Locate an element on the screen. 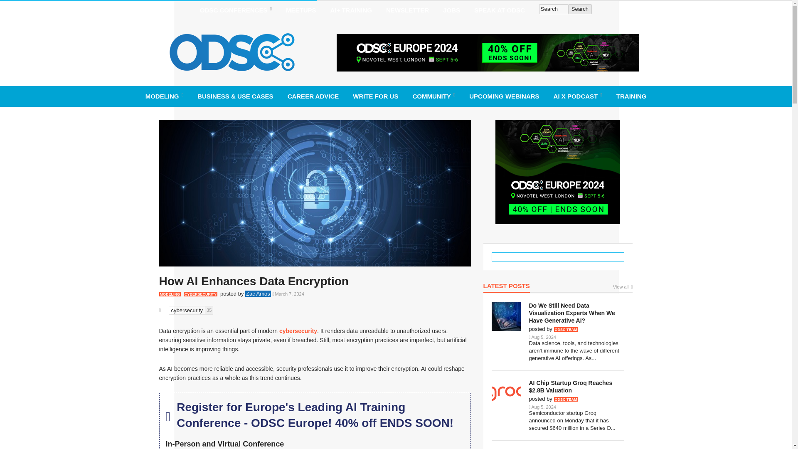 The height and width of the screenshot is (449, 798). WRITE FOR US is located at coordinates (375, 96).